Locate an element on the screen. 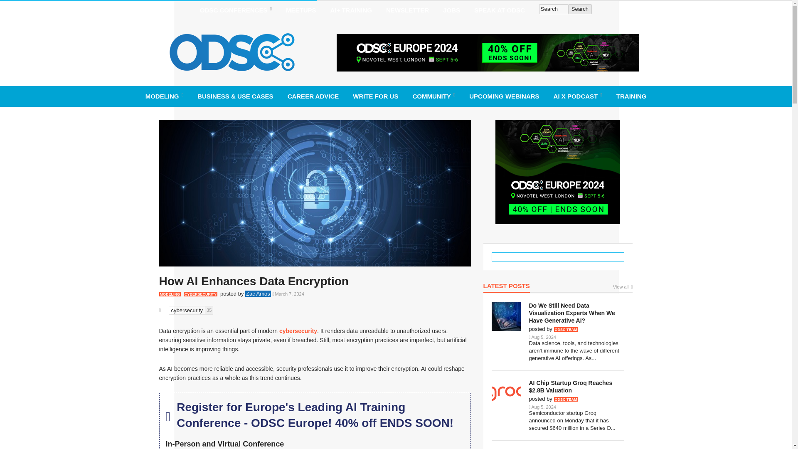 The height and width of the screenshot is (449, 798). WRITE FOR US is located at coordinates (375, 96).